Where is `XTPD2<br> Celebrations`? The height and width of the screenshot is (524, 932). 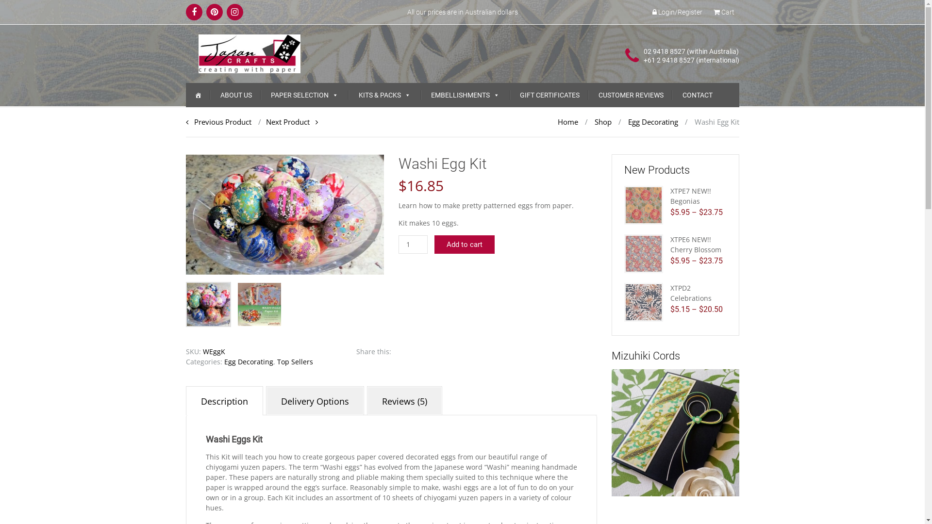 XTPD2<br> Celebrations is located at coordinates (644, 302).